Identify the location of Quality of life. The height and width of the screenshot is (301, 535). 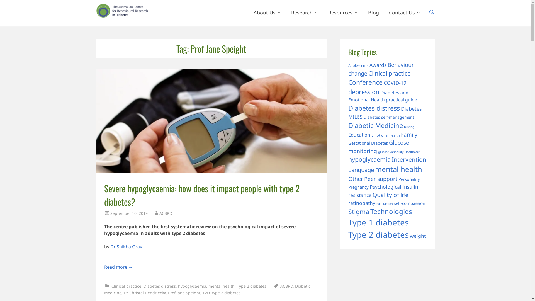
(391, 195).